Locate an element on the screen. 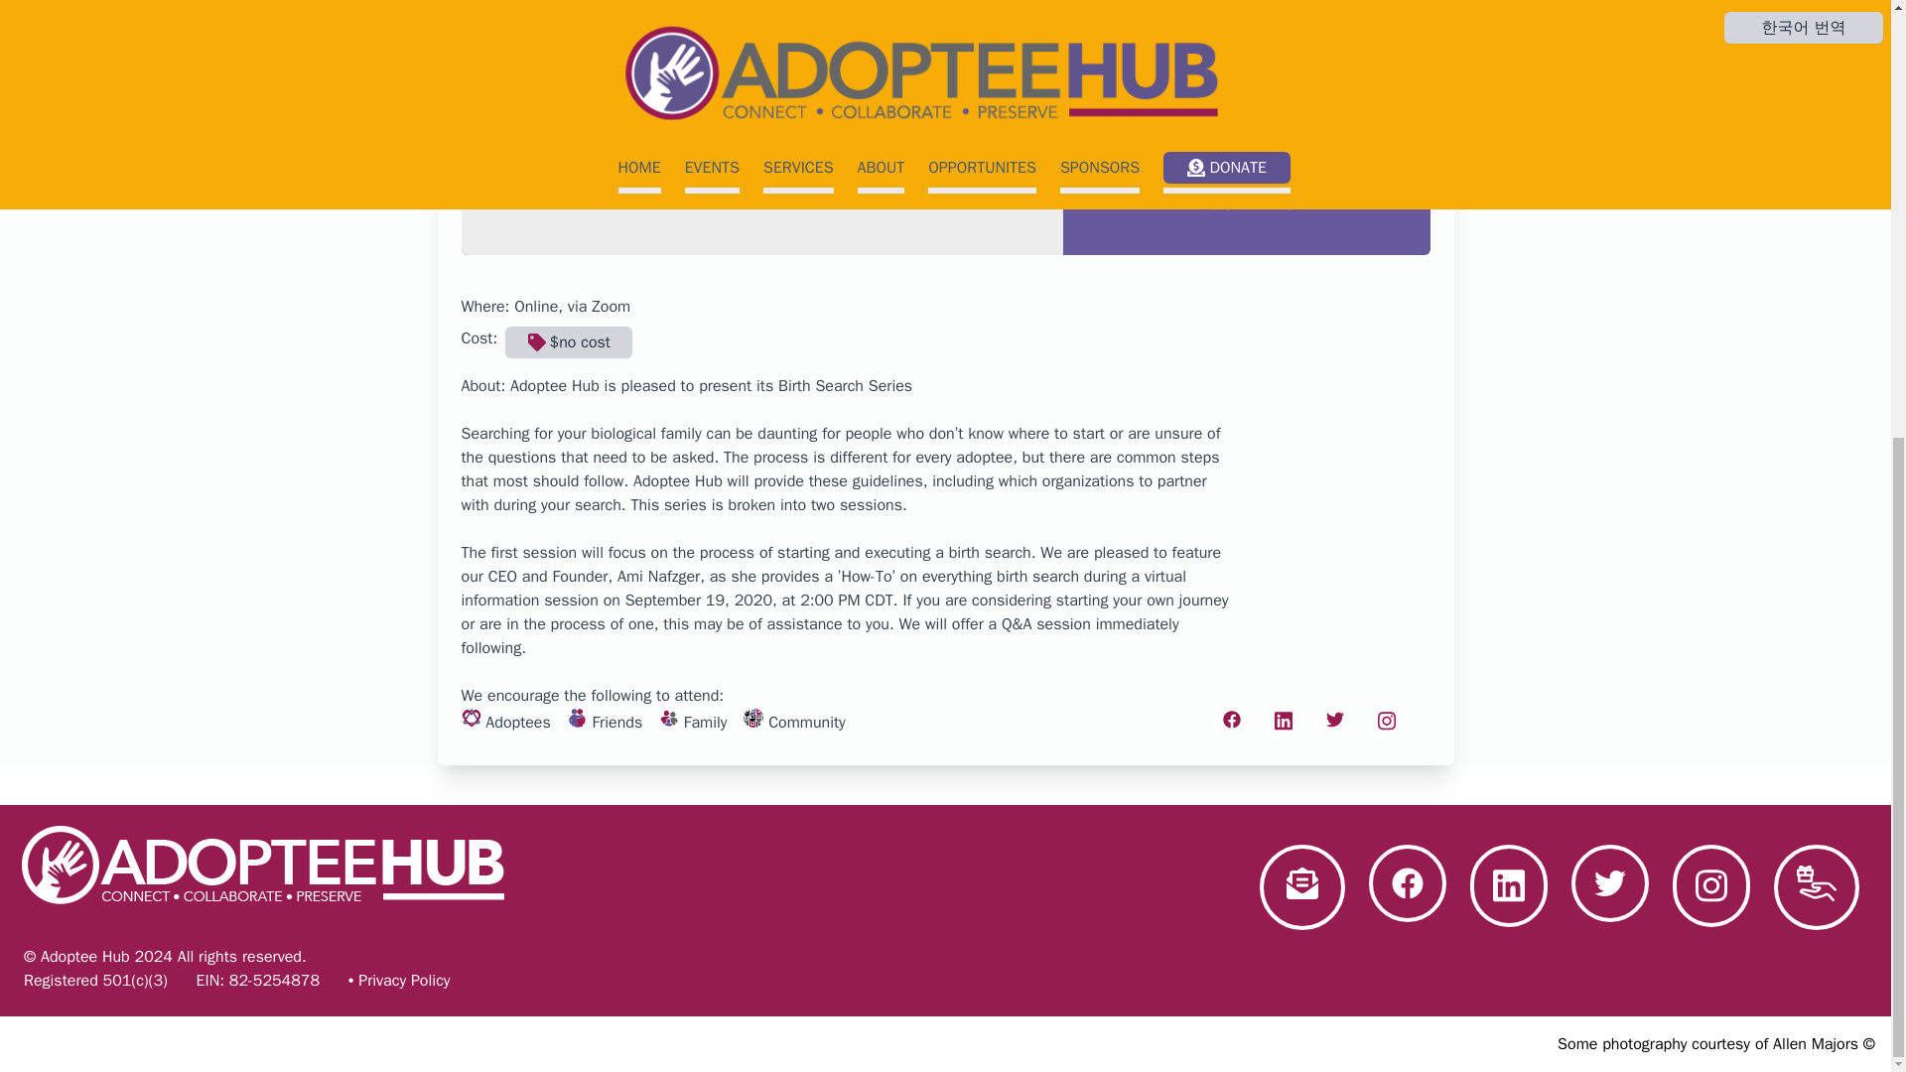 The height and width of the screenshot is (1072, 1906). instagram is located at coordinates (1386, 721).